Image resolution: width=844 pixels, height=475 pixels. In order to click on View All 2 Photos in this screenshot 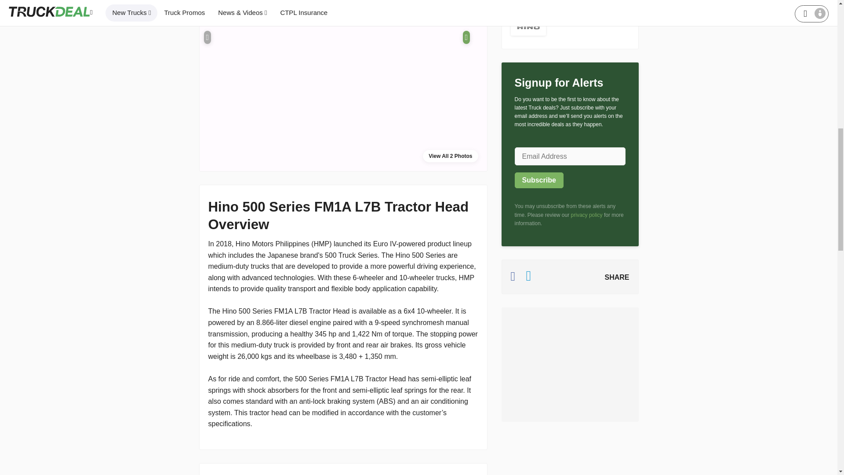, I will do `click(450, 156)`.